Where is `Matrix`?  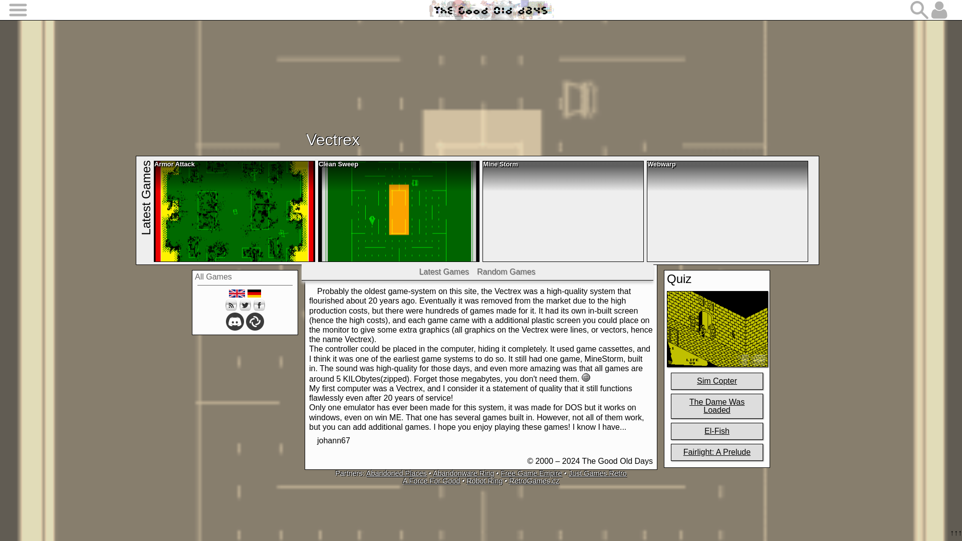 Matrix is located at coordinates (255, 322).